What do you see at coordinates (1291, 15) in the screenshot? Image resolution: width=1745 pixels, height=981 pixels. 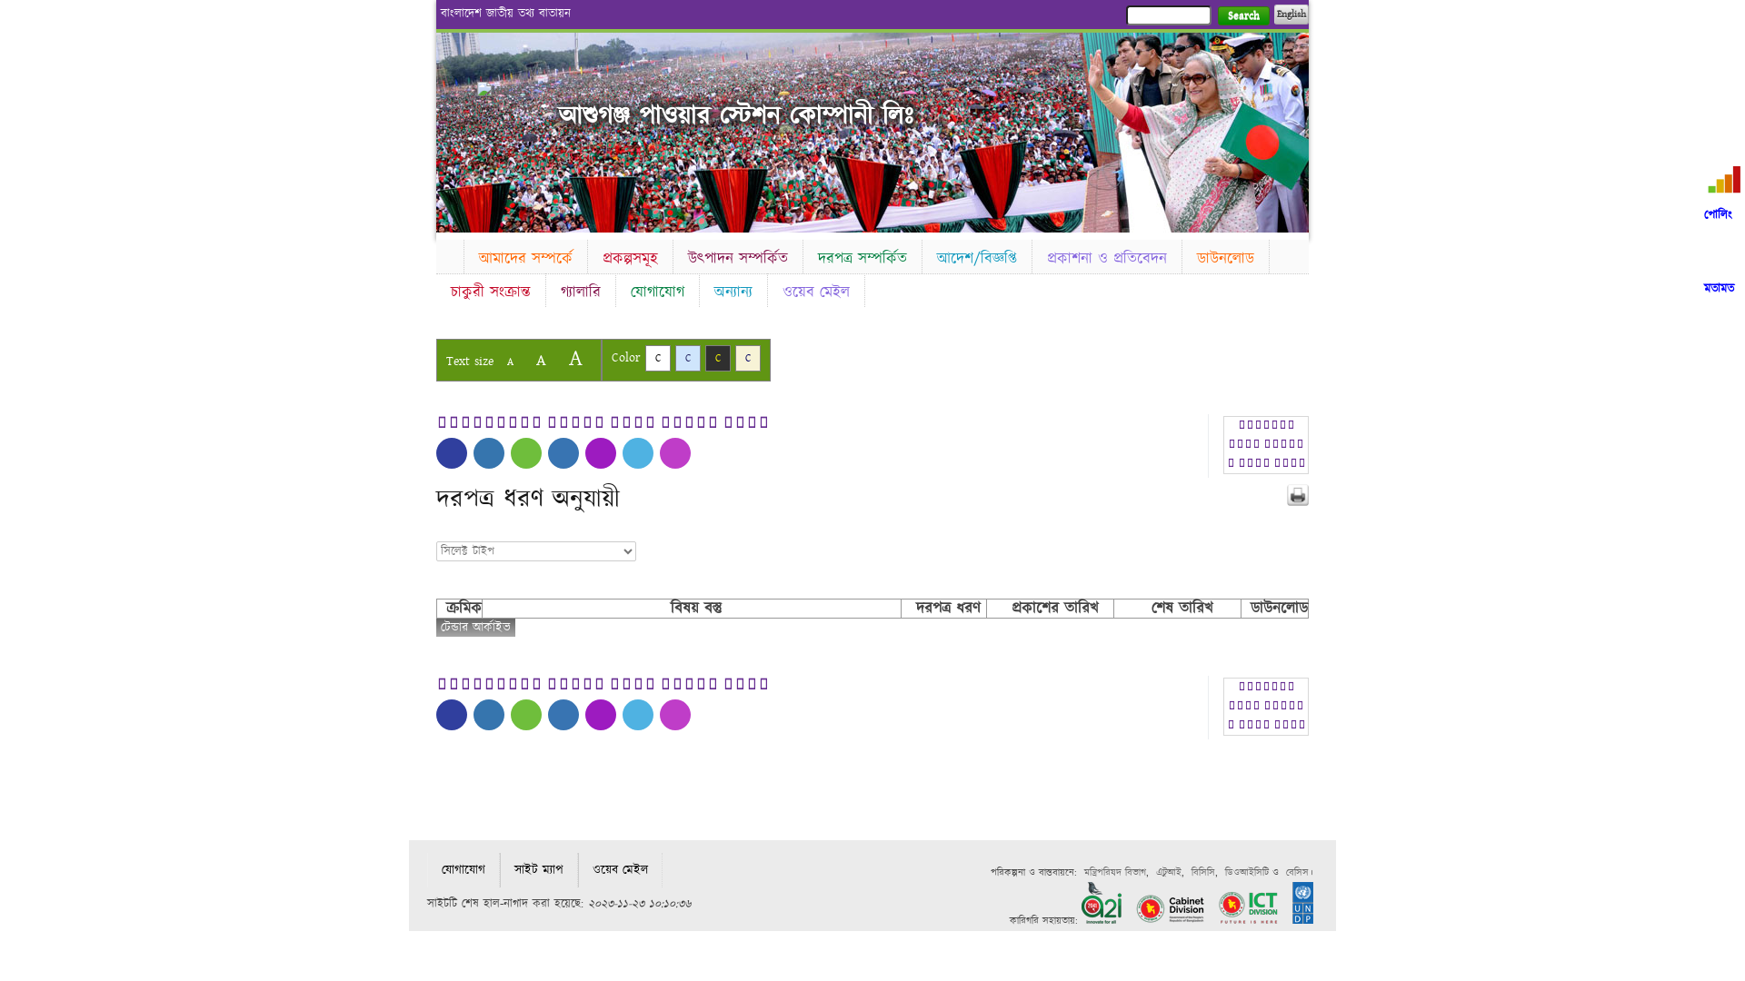 I see `English` at bounding box center [1291, 15].